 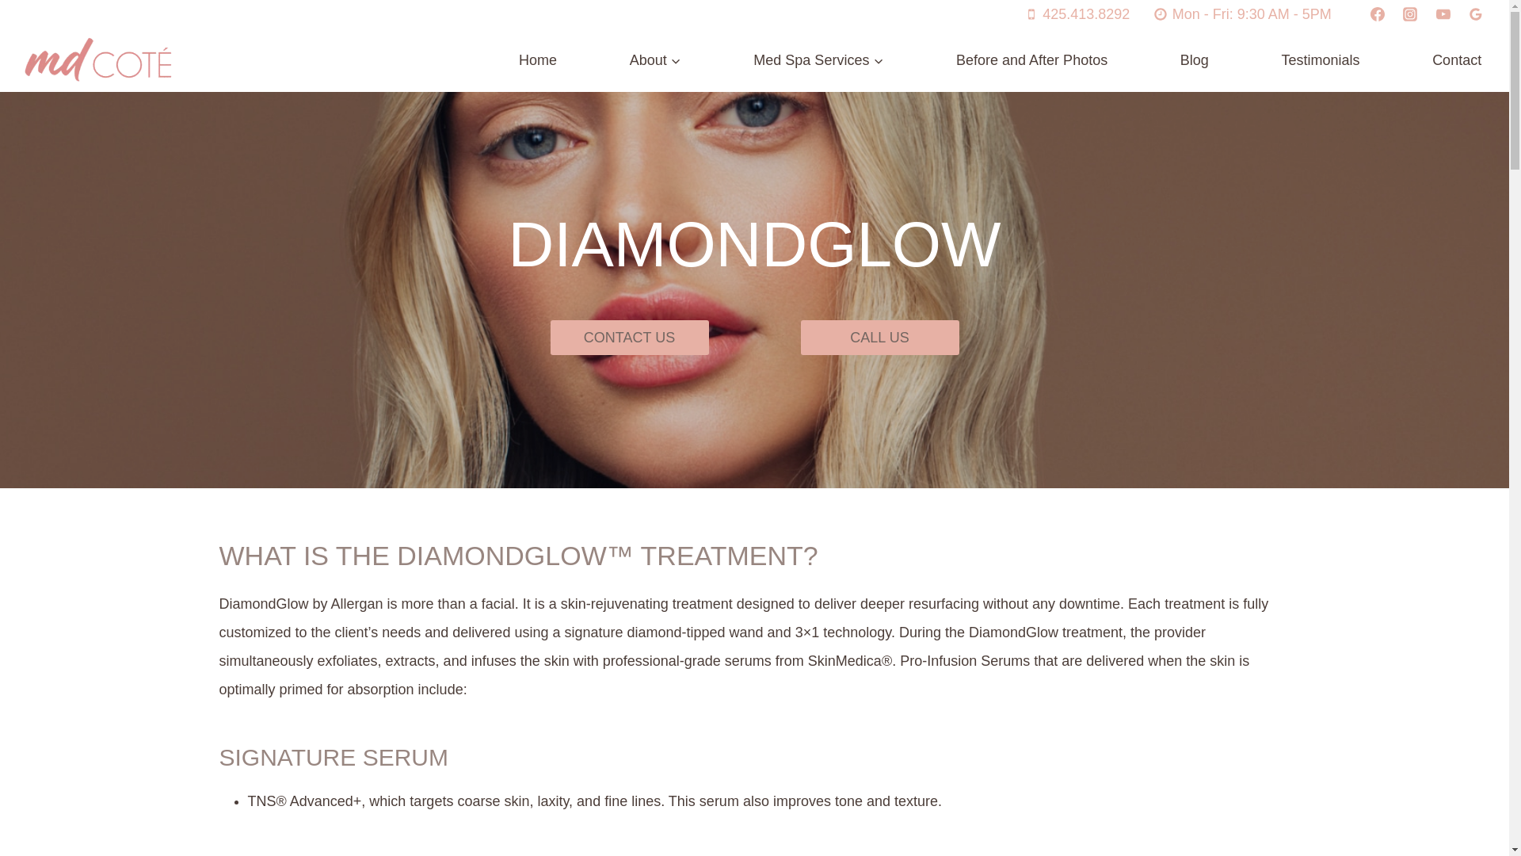 I want to click on CONTACT US, so click(x=629, y=337).